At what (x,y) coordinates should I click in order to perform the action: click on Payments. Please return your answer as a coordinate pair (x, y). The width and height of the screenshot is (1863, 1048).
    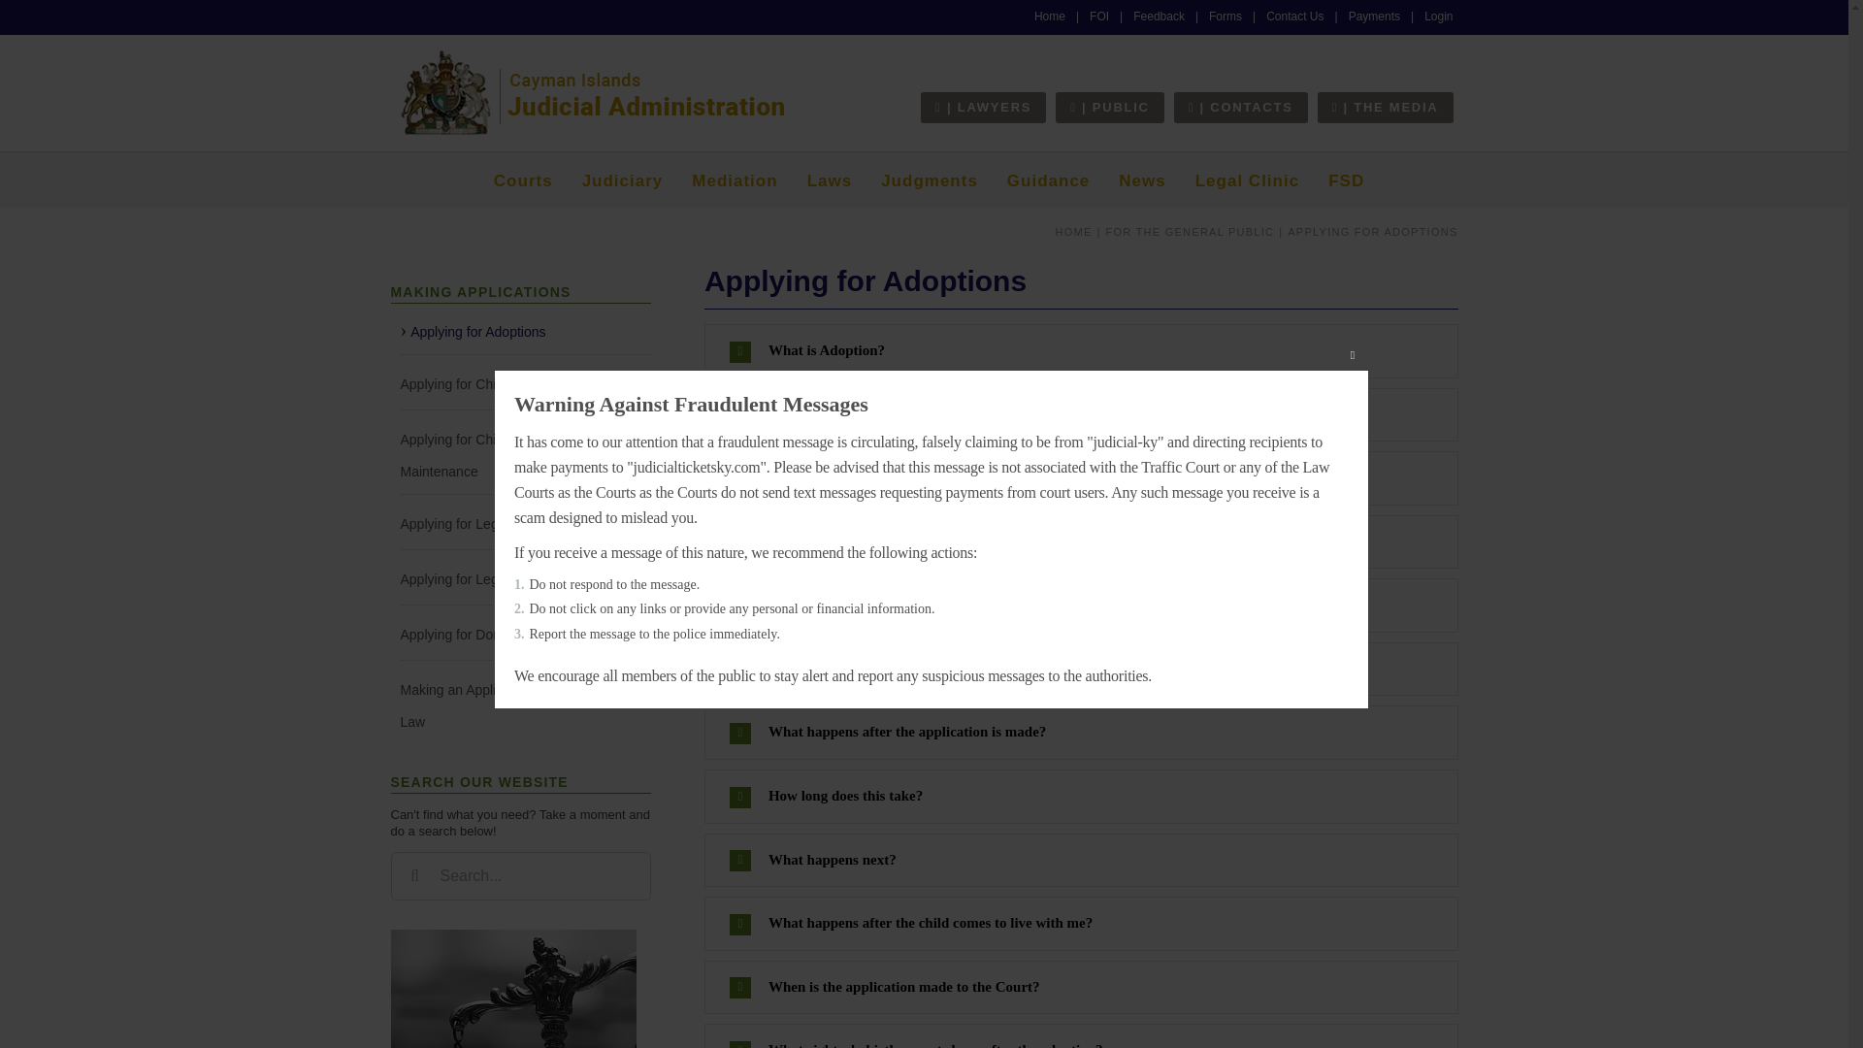
    Looking at the image, I should click on (1374, 16).